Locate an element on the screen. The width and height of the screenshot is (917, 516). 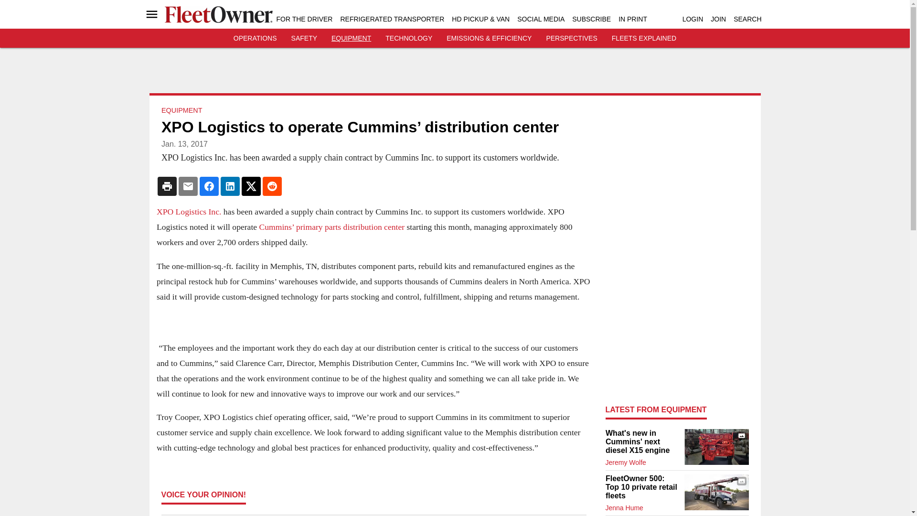
SAFETY is located at coordinates (304, 38).